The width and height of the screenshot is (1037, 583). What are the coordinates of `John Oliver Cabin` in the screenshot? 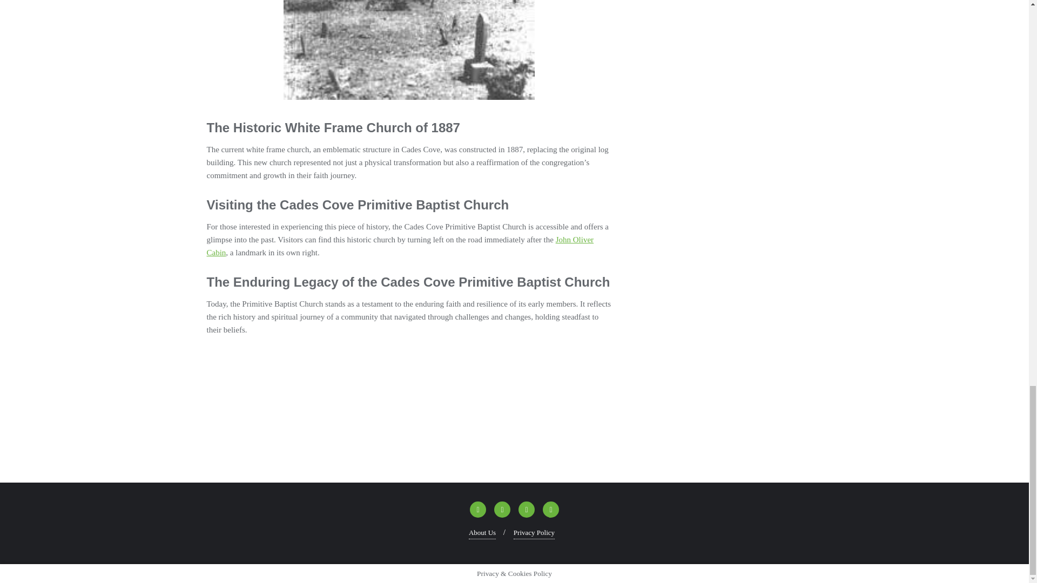 It's located at (400, 246).